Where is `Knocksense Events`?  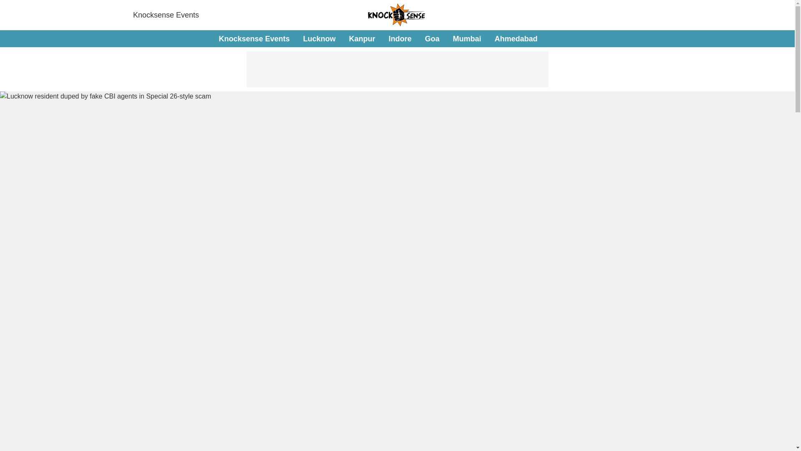 Knocksense Events is located at coordinates (254, 38).